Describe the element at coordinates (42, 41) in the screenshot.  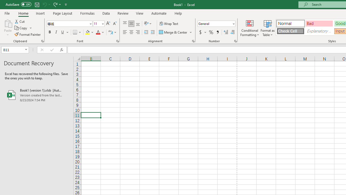
I see `Office Clipboard...` at that location.